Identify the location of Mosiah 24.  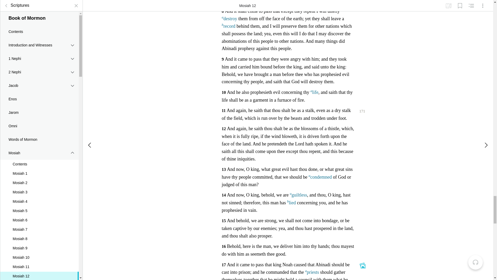
(39, 104).